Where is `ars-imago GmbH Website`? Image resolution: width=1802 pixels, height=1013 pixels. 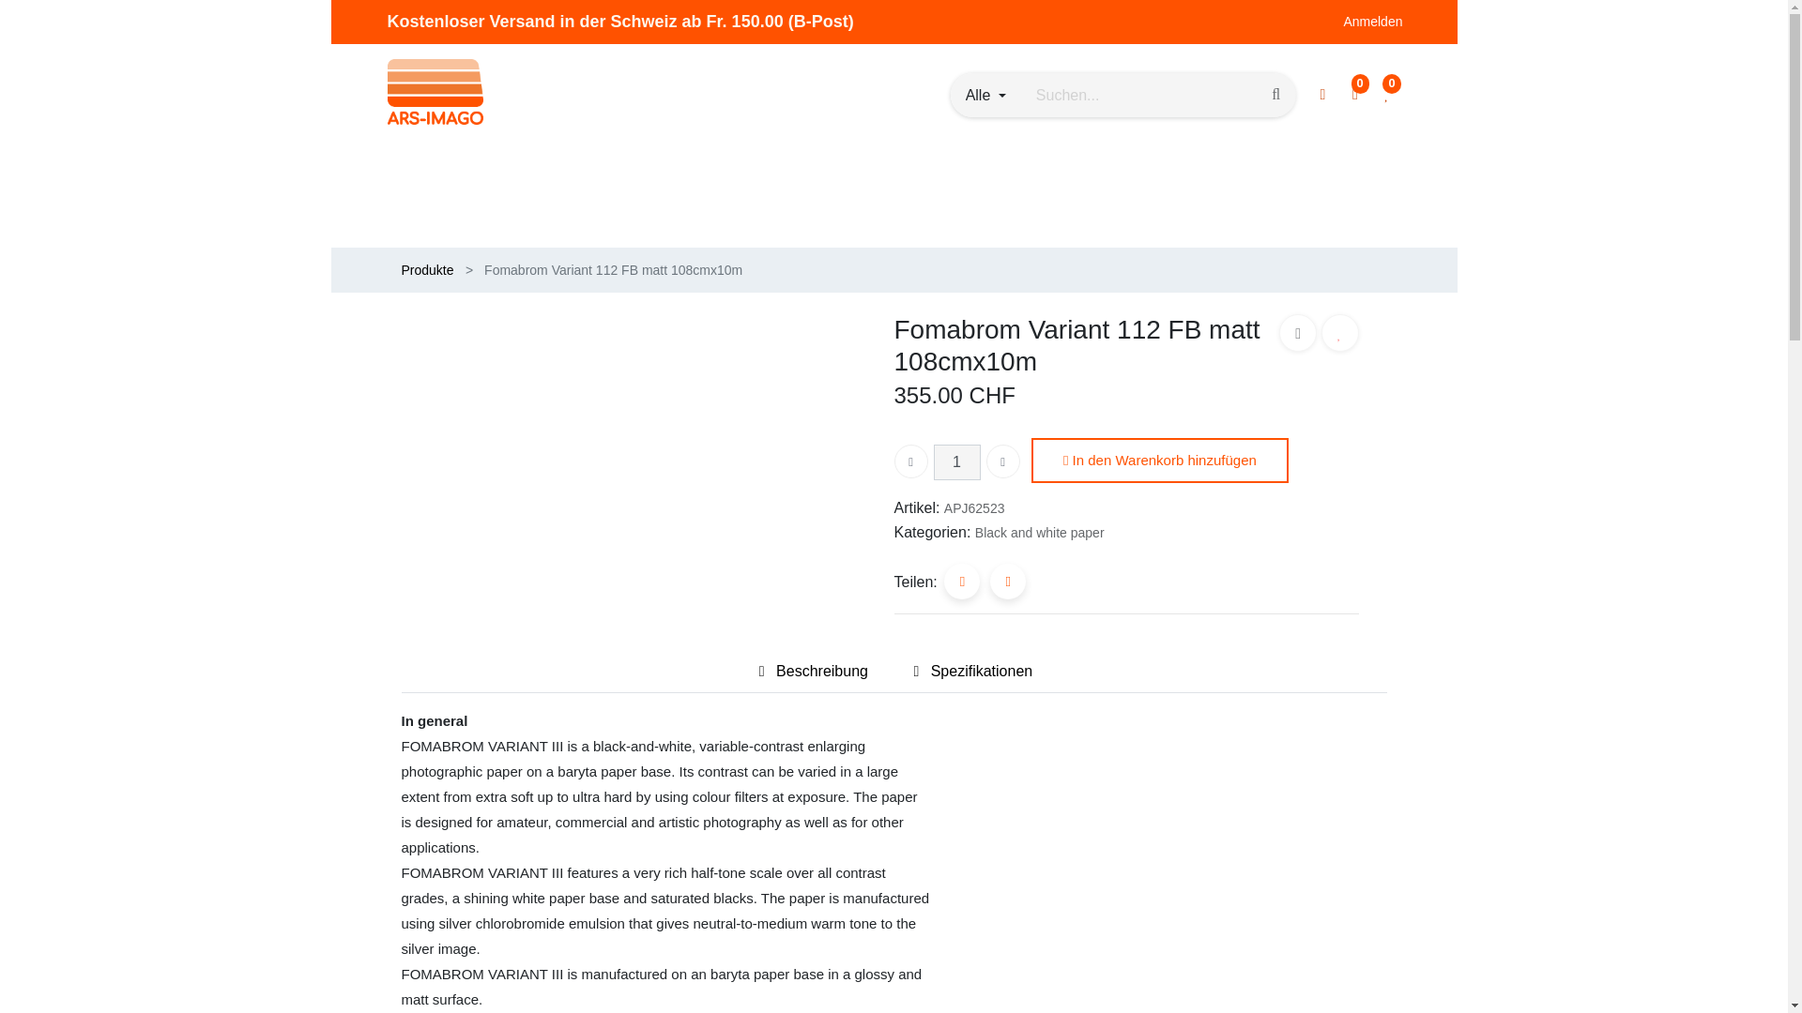
ars-imago GmbH Website is located at coordinates (435, 91).